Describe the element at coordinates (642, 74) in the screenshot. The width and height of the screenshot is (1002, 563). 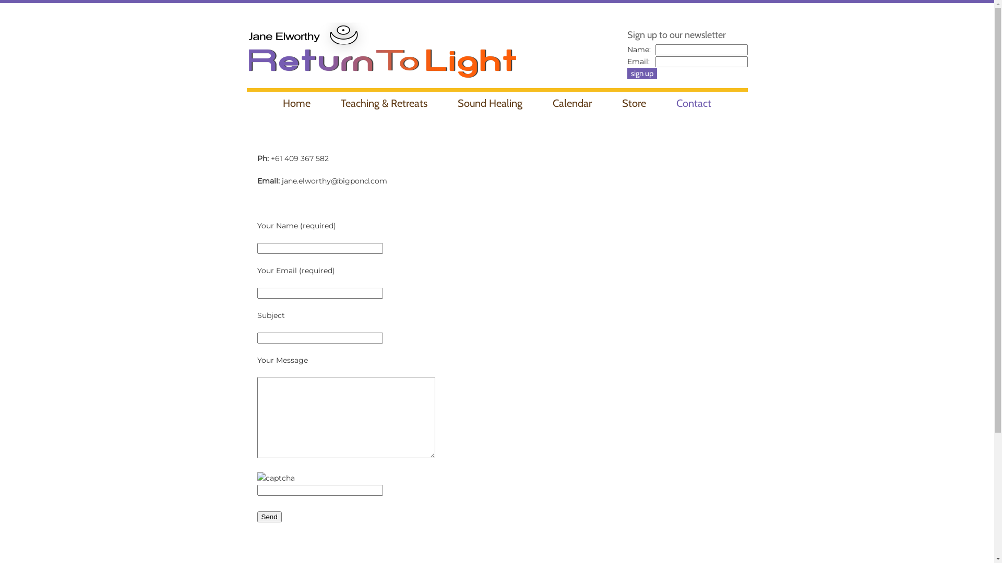
I see `Sign Up` at that location.